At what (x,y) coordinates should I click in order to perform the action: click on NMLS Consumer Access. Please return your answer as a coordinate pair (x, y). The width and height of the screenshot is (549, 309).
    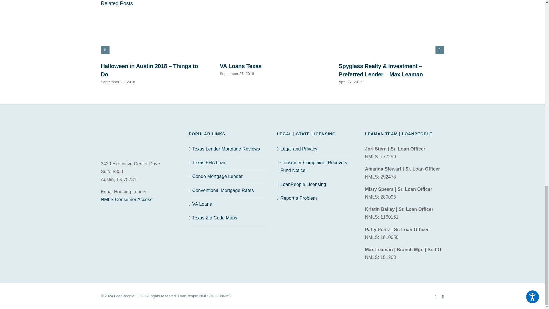
    Looking at the image, I should click on (126, 200).